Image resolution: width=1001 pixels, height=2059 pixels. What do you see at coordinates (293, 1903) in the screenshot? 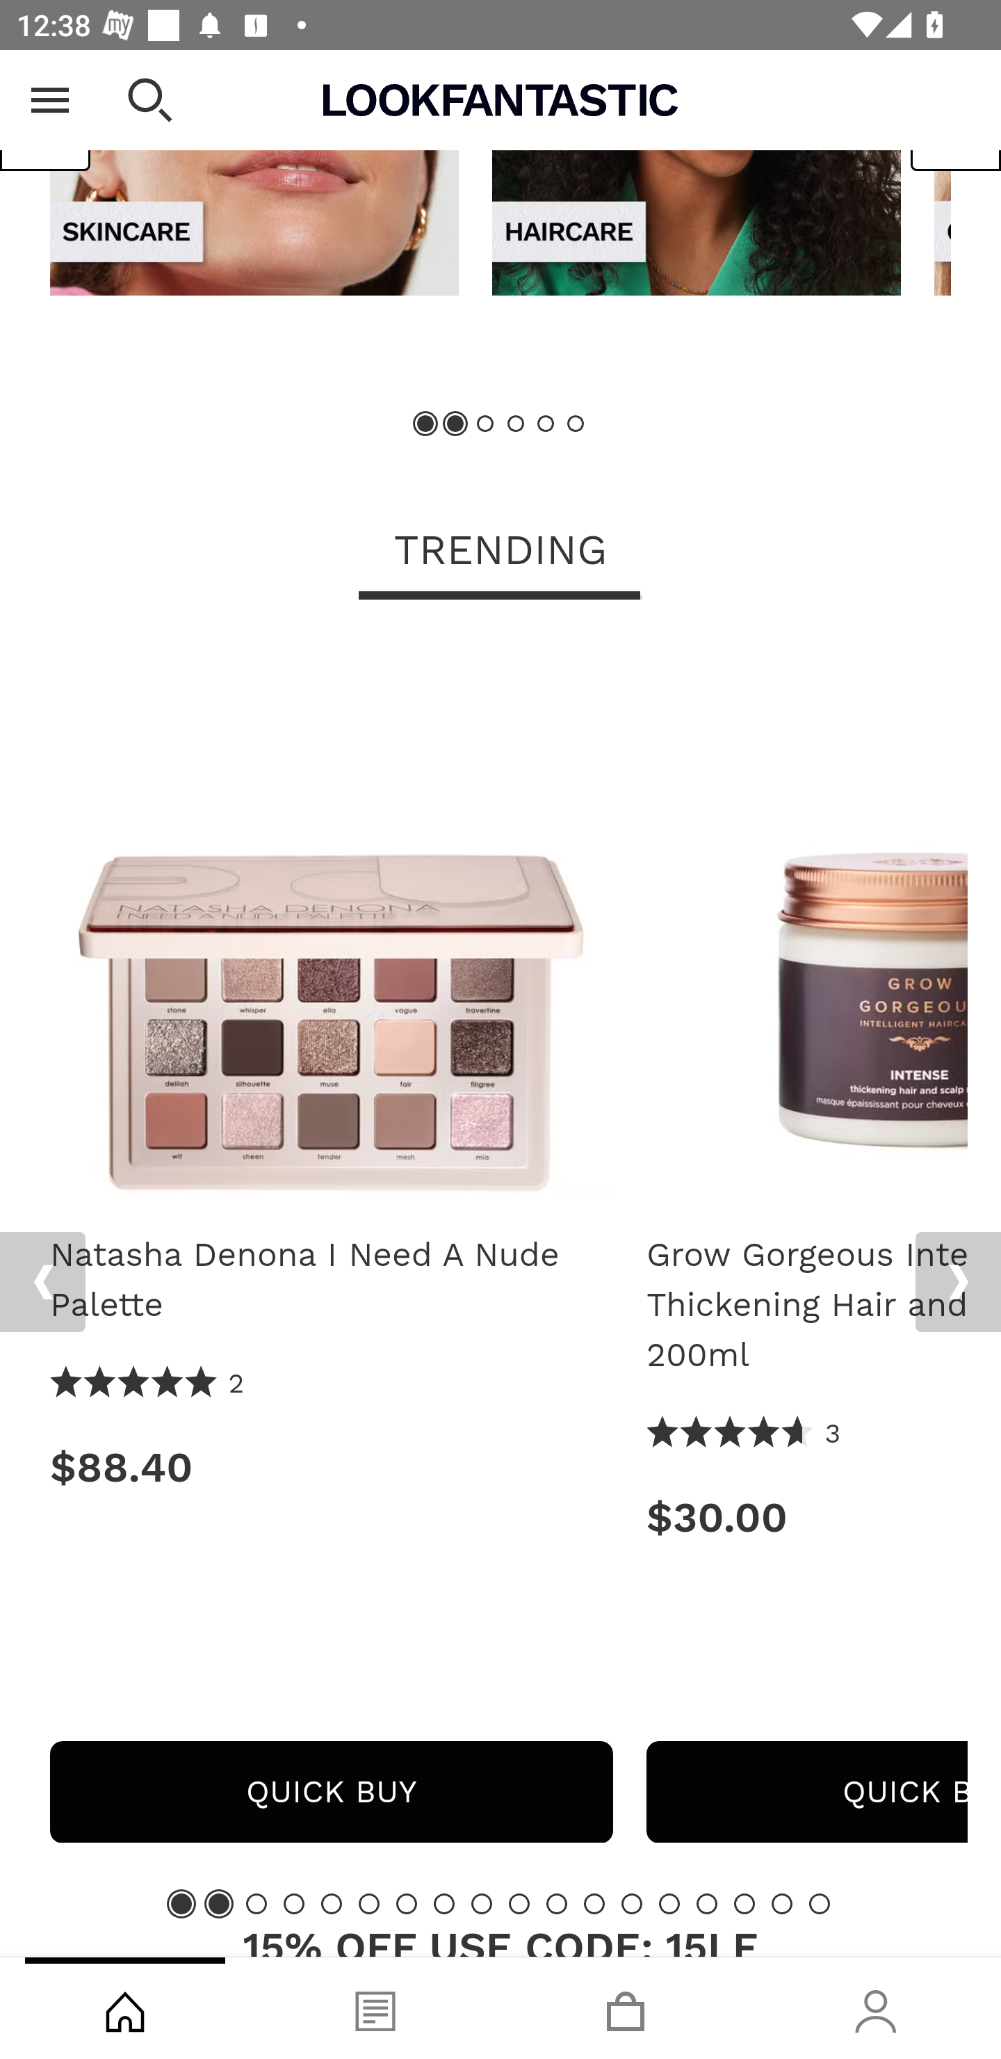
I see `Slide 4` at bounding box center [293, 1903].